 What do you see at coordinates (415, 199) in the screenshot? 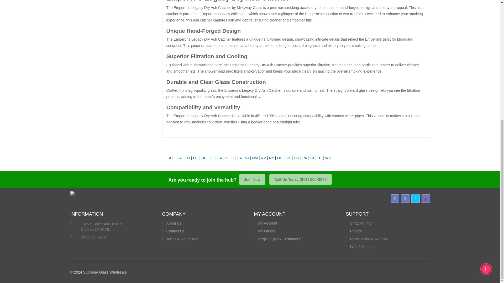
I see `Twitter` at bounding box center [415, 199].